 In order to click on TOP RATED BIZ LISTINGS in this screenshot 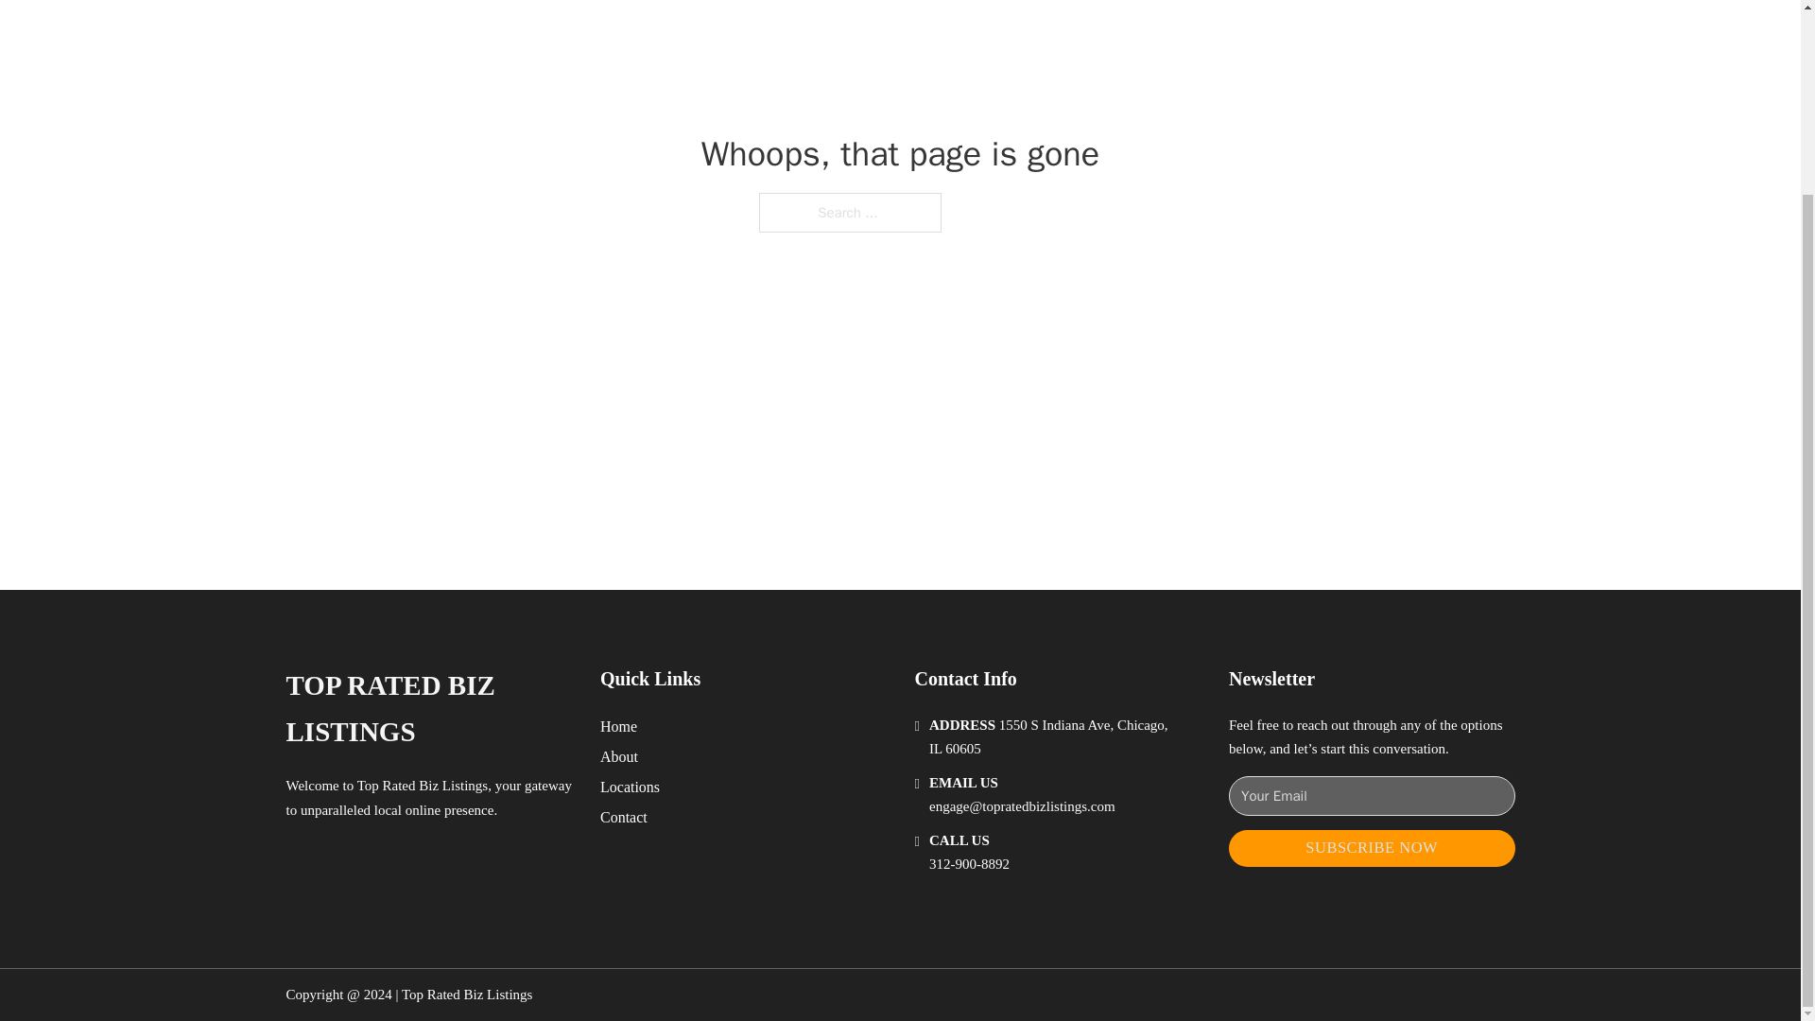, I will do `click(427, 709)`.